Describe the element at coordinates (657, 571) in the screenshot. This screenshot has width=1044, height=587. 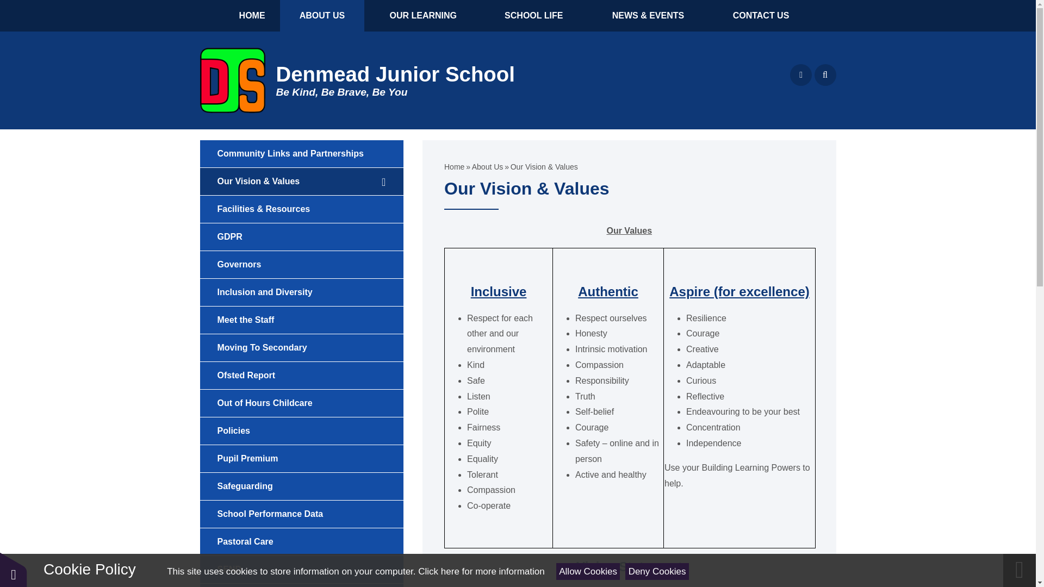
I see `Deny Cookies` at that location.